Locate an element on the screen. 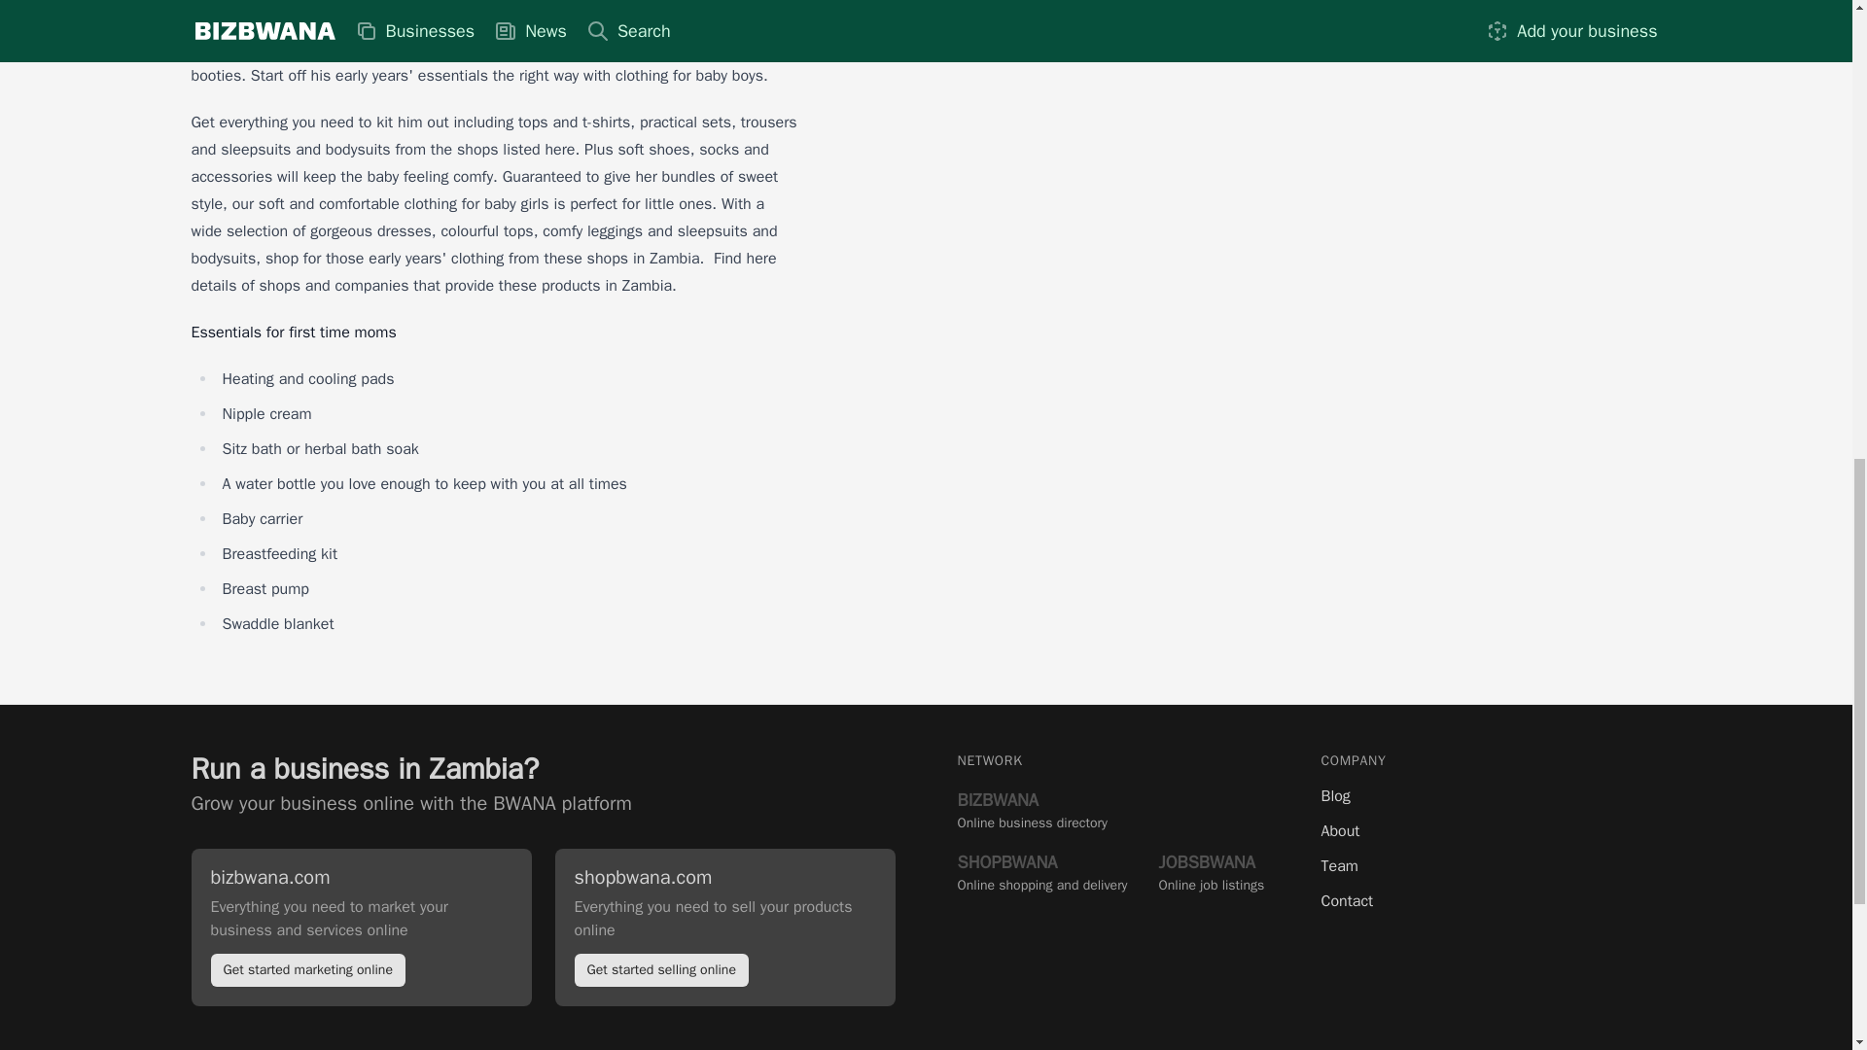 This screenshot has height=1050, width=1867. Get started selling online is located at coordinates (660, 970).